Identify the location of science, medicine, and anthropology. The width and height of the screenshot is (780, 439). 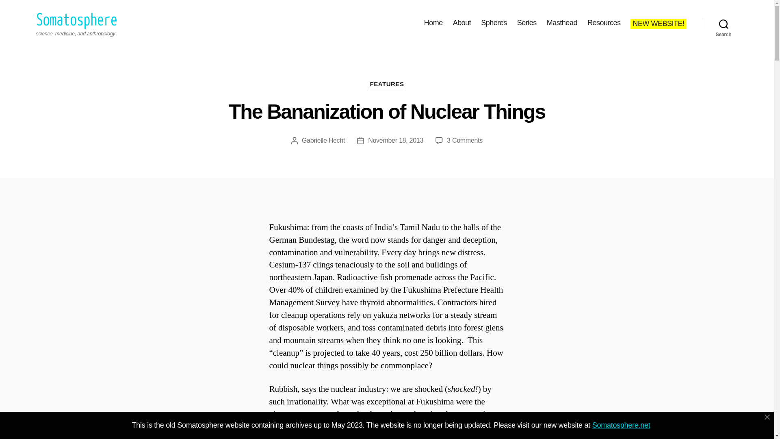
(724, 24).